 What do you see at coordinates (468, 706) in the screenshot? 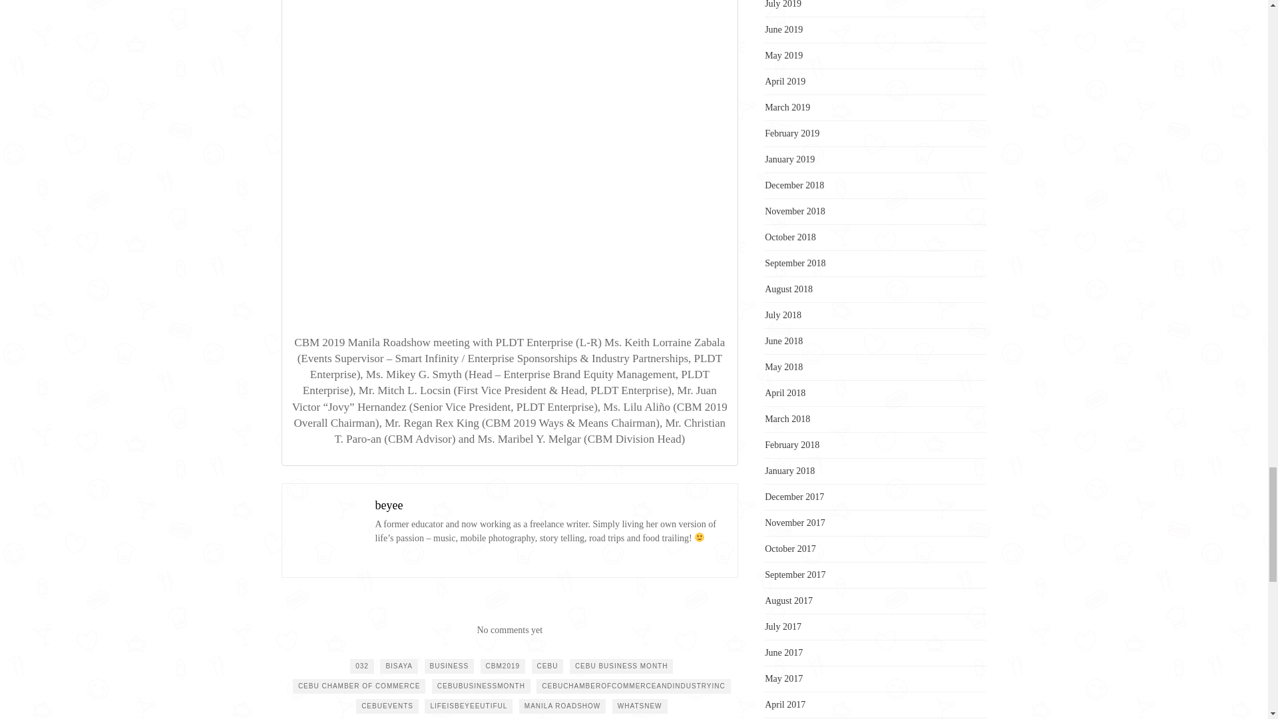
I see `LIFEISBEYEEUTIFUL` at bounding box center [468, 706].